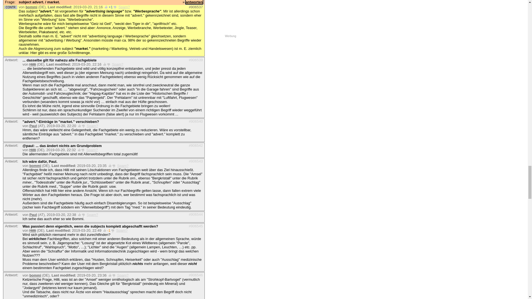  I want to click on #906588, so click(196, 105).